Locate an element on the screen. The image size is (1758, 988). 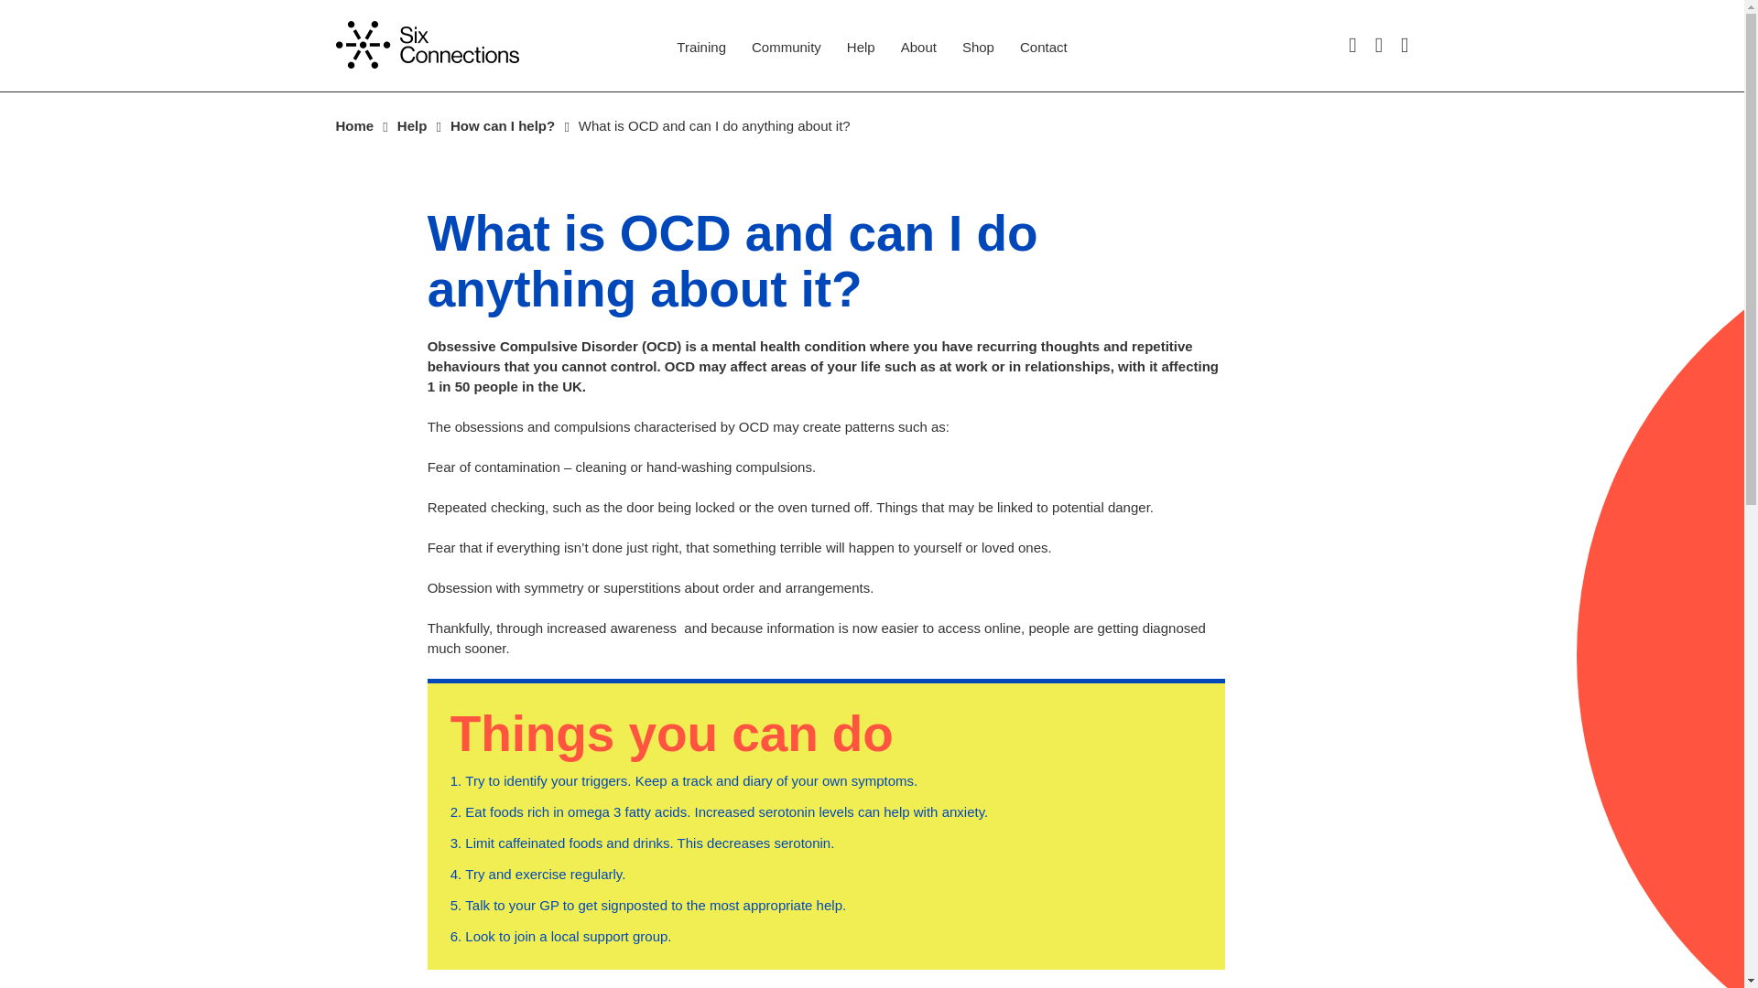
Go to Six Connections. is located at coordinates (353, 126).